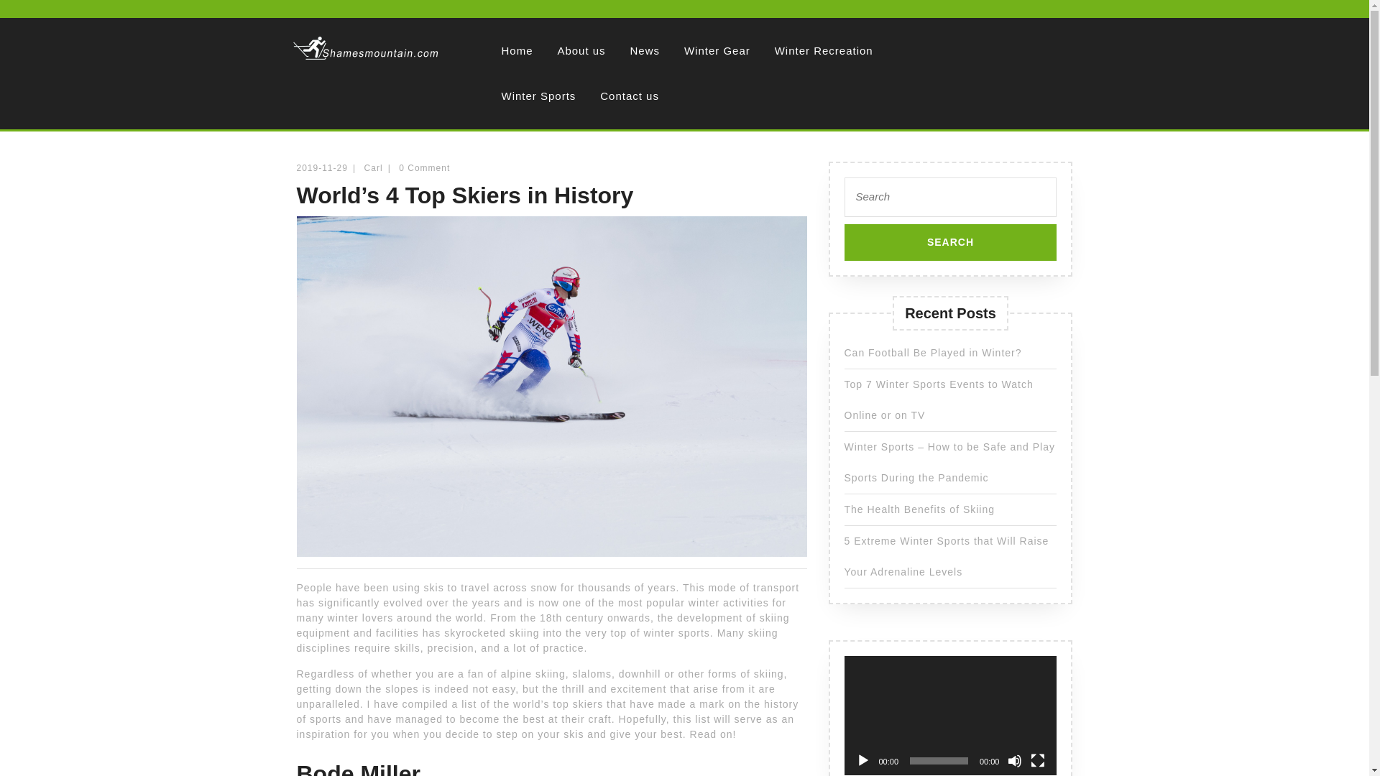  Describe the element at coordinates (950, 242) in the screenshot. I see `Search` at that location.